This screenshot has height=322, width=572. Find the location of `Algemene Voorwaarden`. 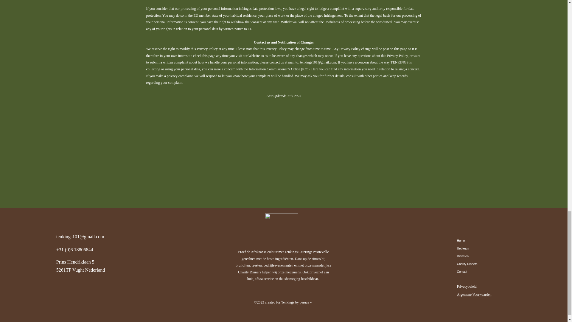

Algemene Voorwaarden is located at coordinates (474, 294).